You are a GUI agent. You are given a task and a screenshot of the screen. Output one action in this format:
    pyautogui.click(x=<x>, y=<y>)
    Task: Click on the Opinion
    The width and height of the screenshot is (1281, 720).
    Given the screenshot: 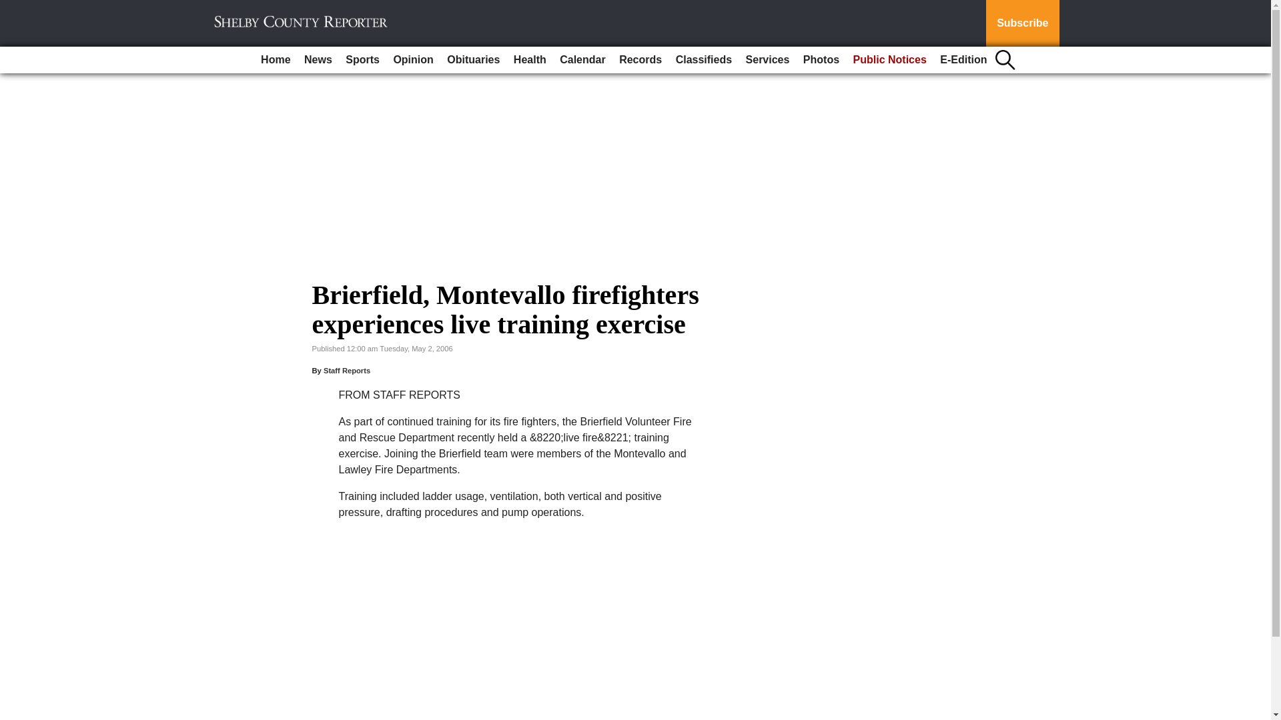 What is the action you would take?
    pyautogui.click(x=412, y=60)
    